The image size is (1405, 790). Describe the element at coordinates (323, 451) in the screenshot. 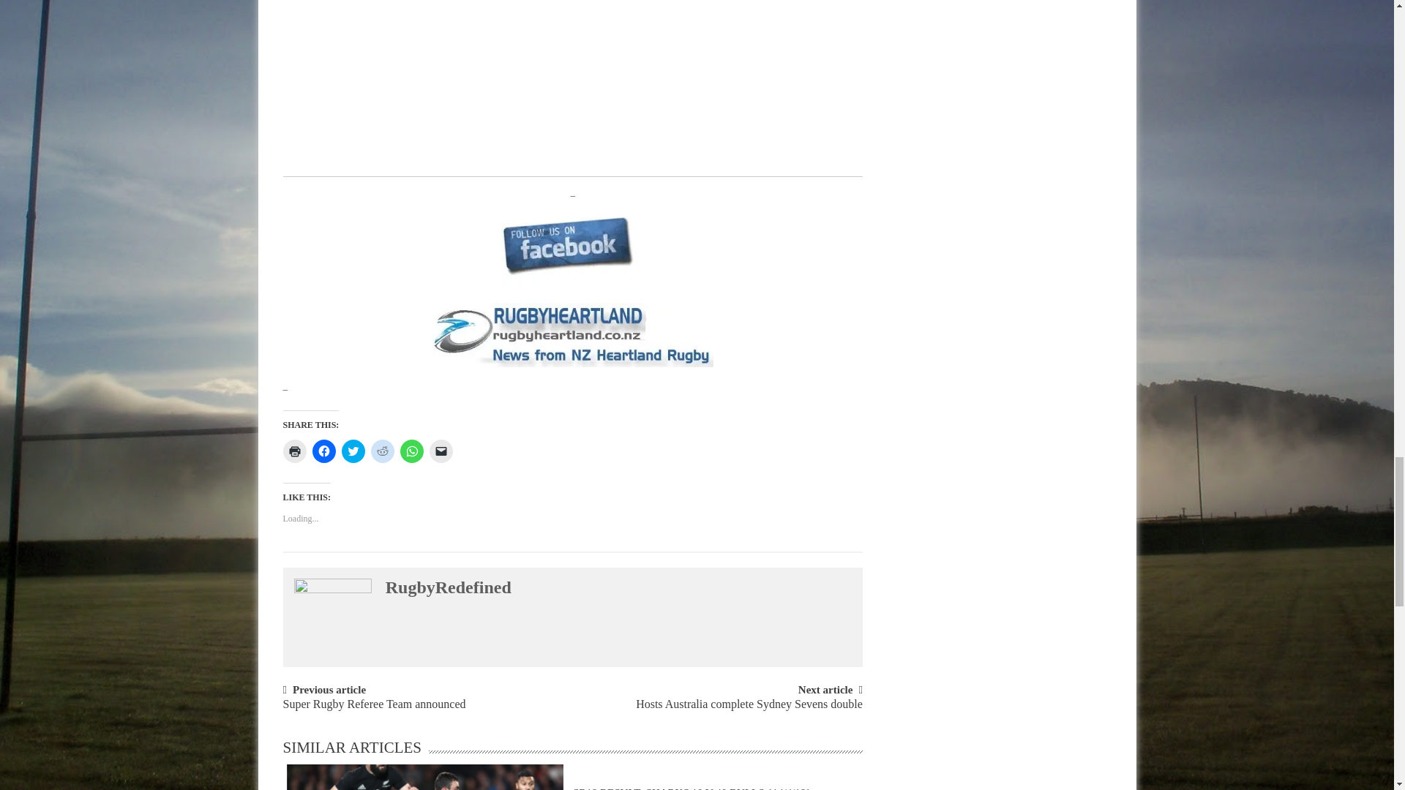

I see `Click to share on Facebook` at that location.